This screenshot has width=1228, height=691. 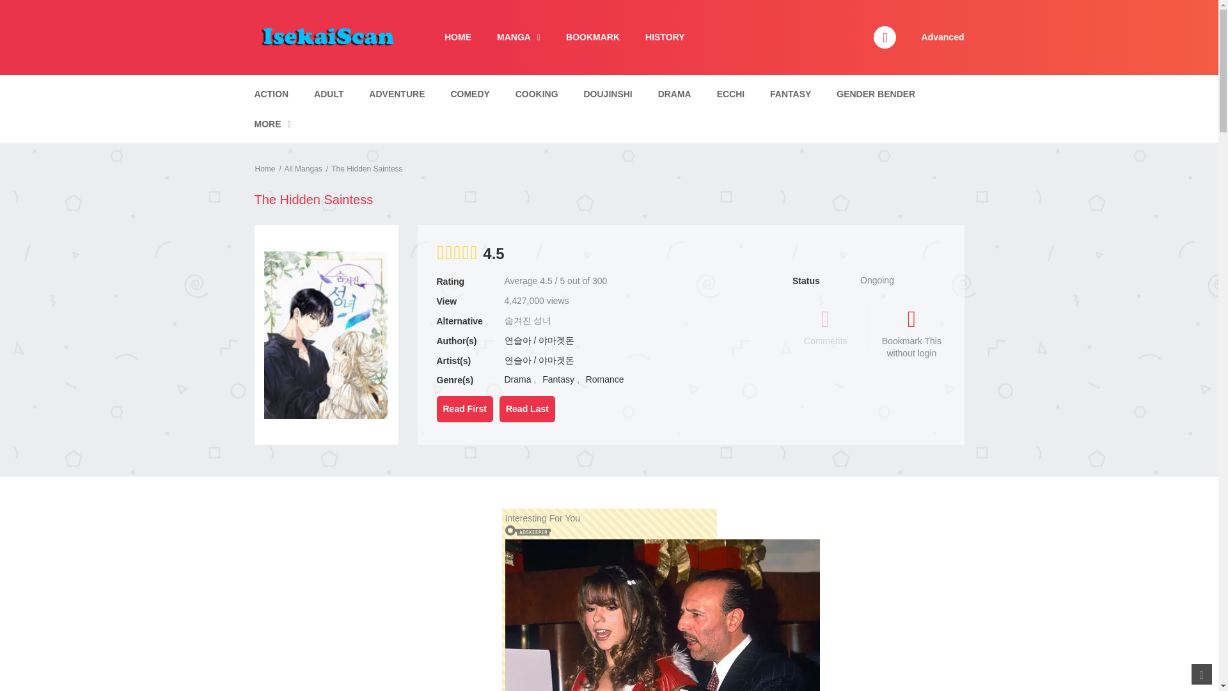 What do you see at coordinates (397, 94) in the screenshot?
I see `Adventure` at bounding box center [397, 94].